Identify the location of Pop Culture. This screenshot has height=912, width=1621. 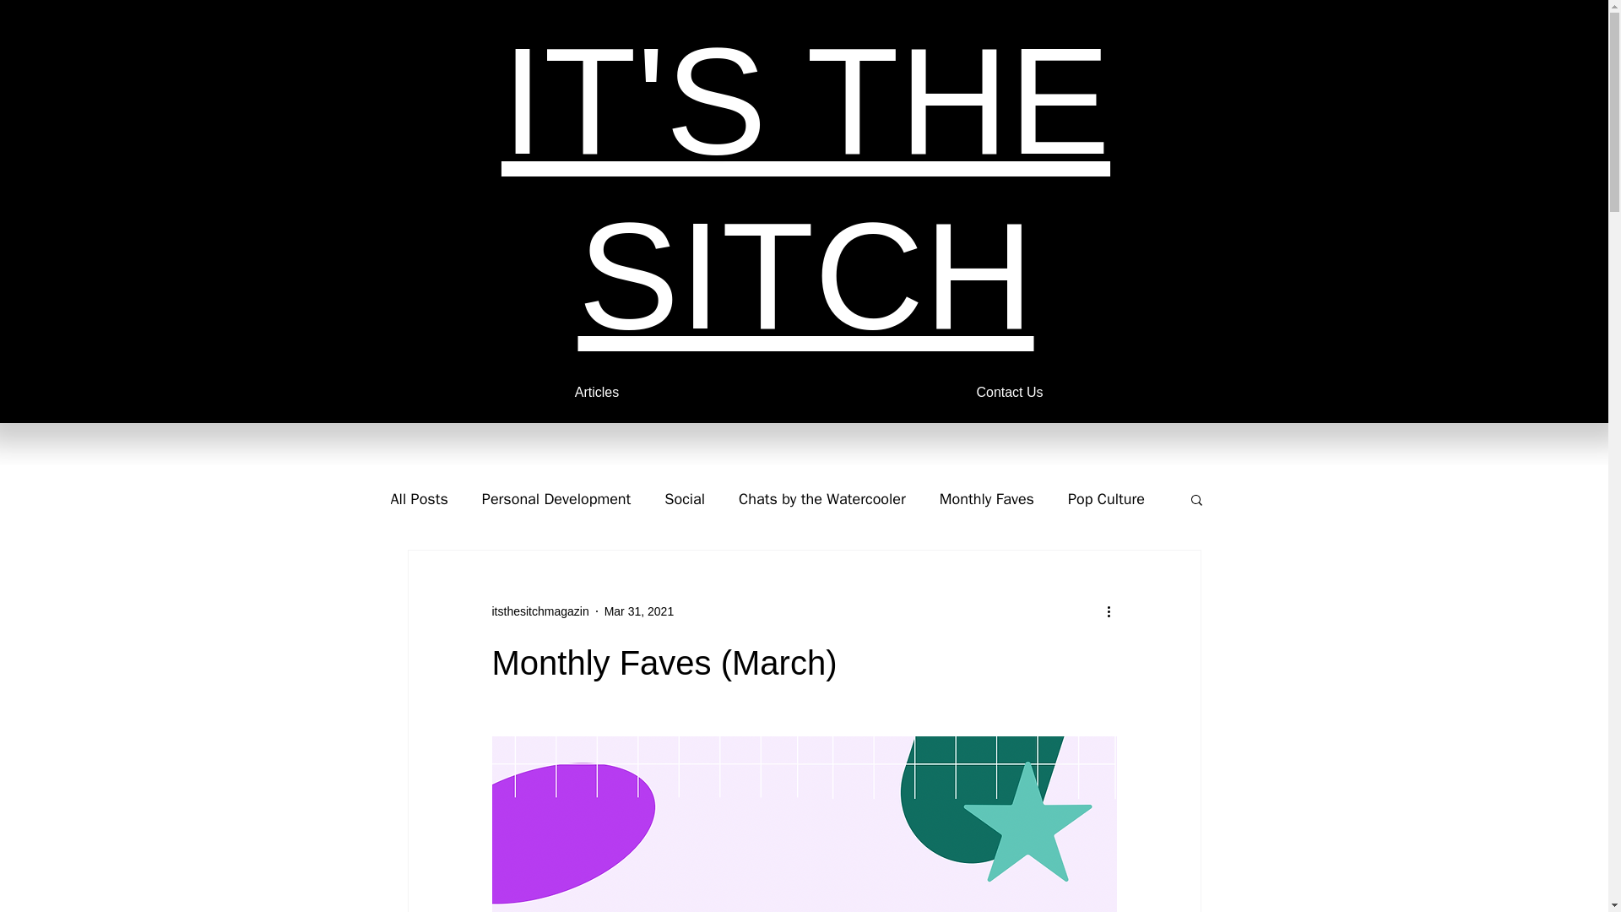
(1106, 498).